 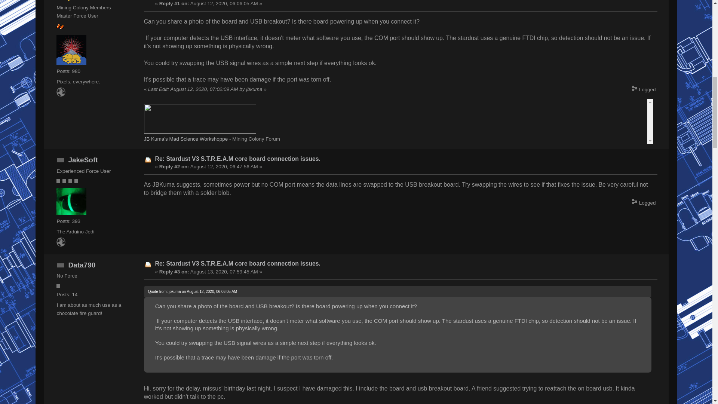 I want to click on Quote from: jbkuma on August 12, 2020, 06:06:05 AM, so click(x=193, y=292).